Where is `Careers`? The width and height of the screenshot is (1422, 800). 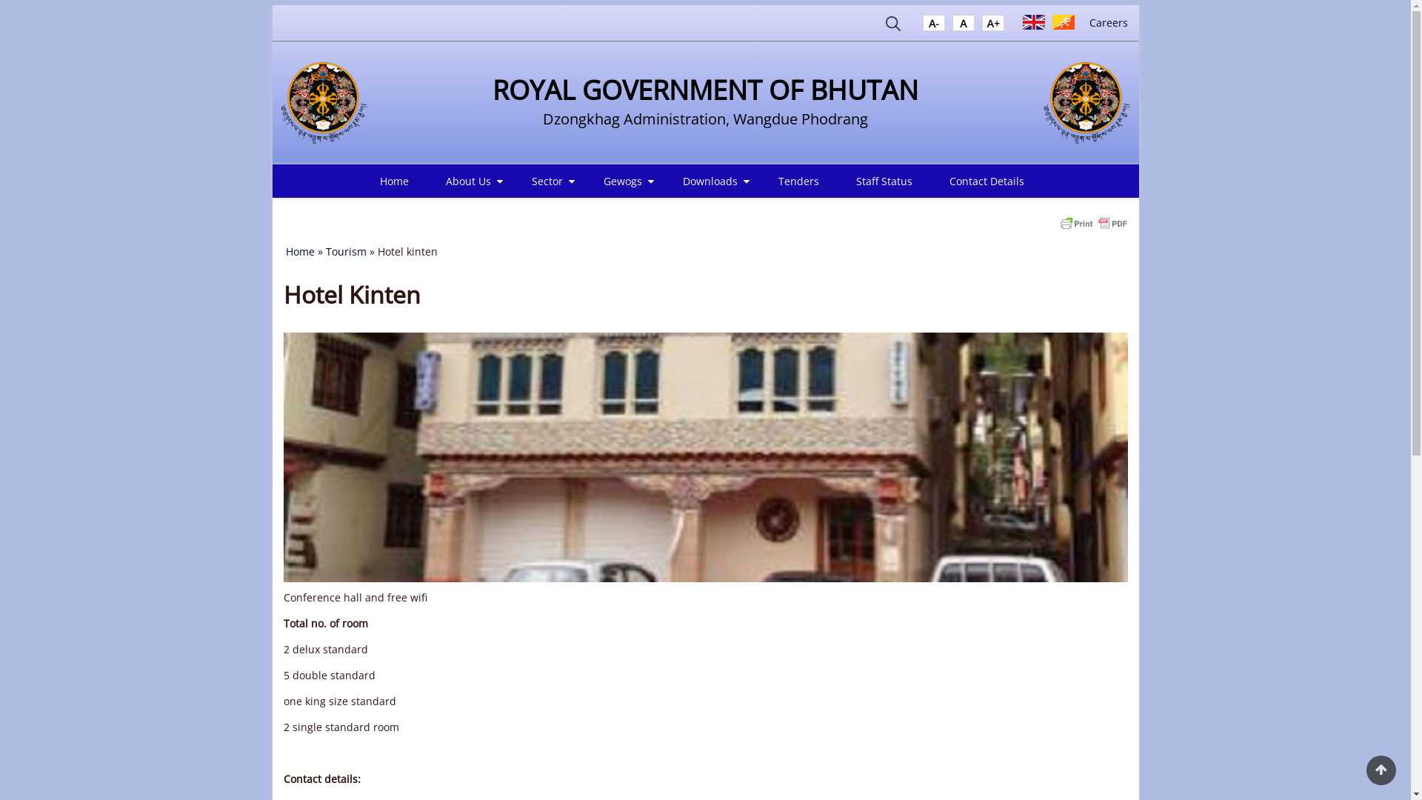 Careers is located at coordinates (1108, 22).